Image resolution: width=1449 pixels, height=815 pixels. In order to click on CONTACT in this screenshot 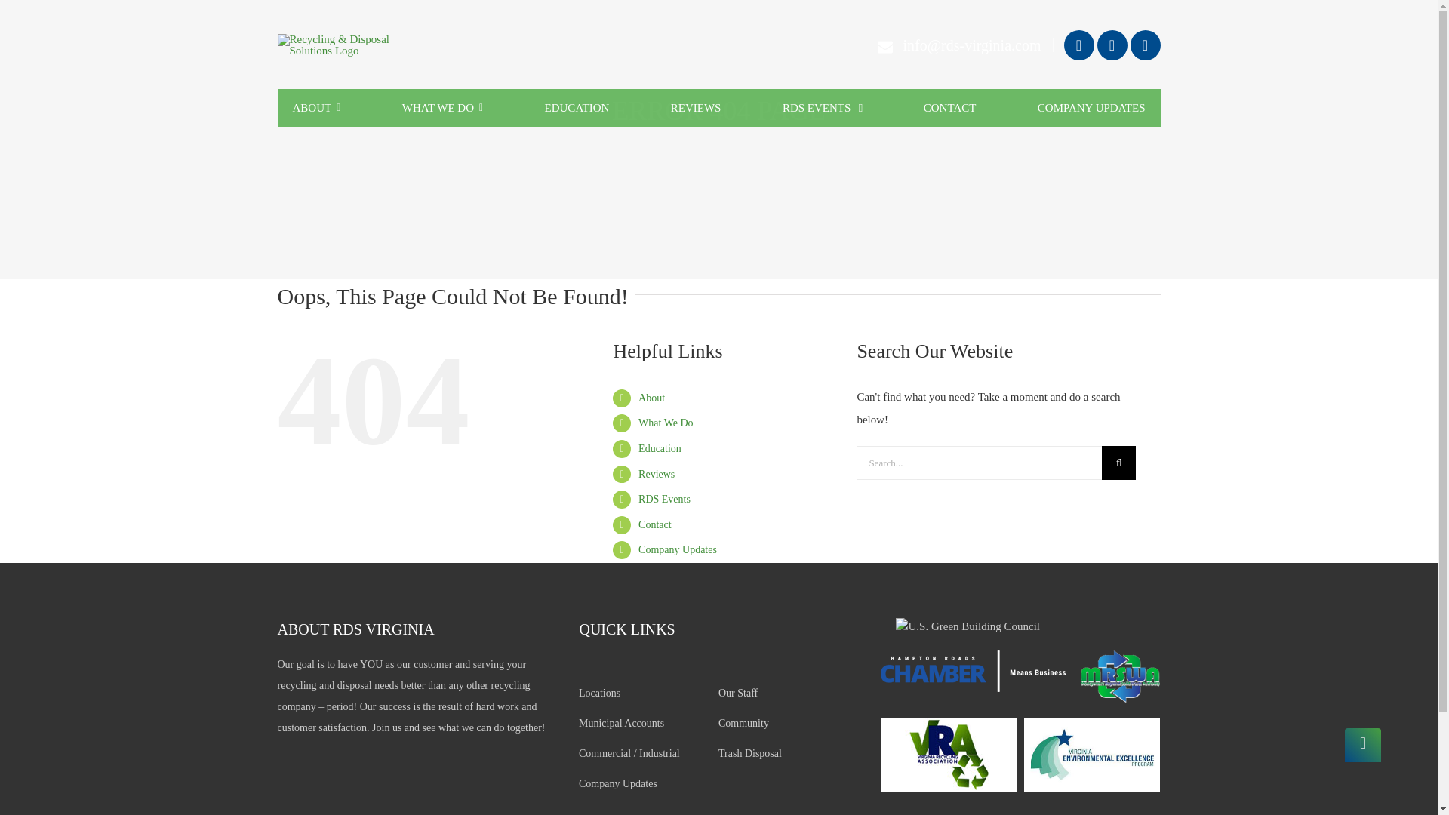, I will do `click(949, 107)`.